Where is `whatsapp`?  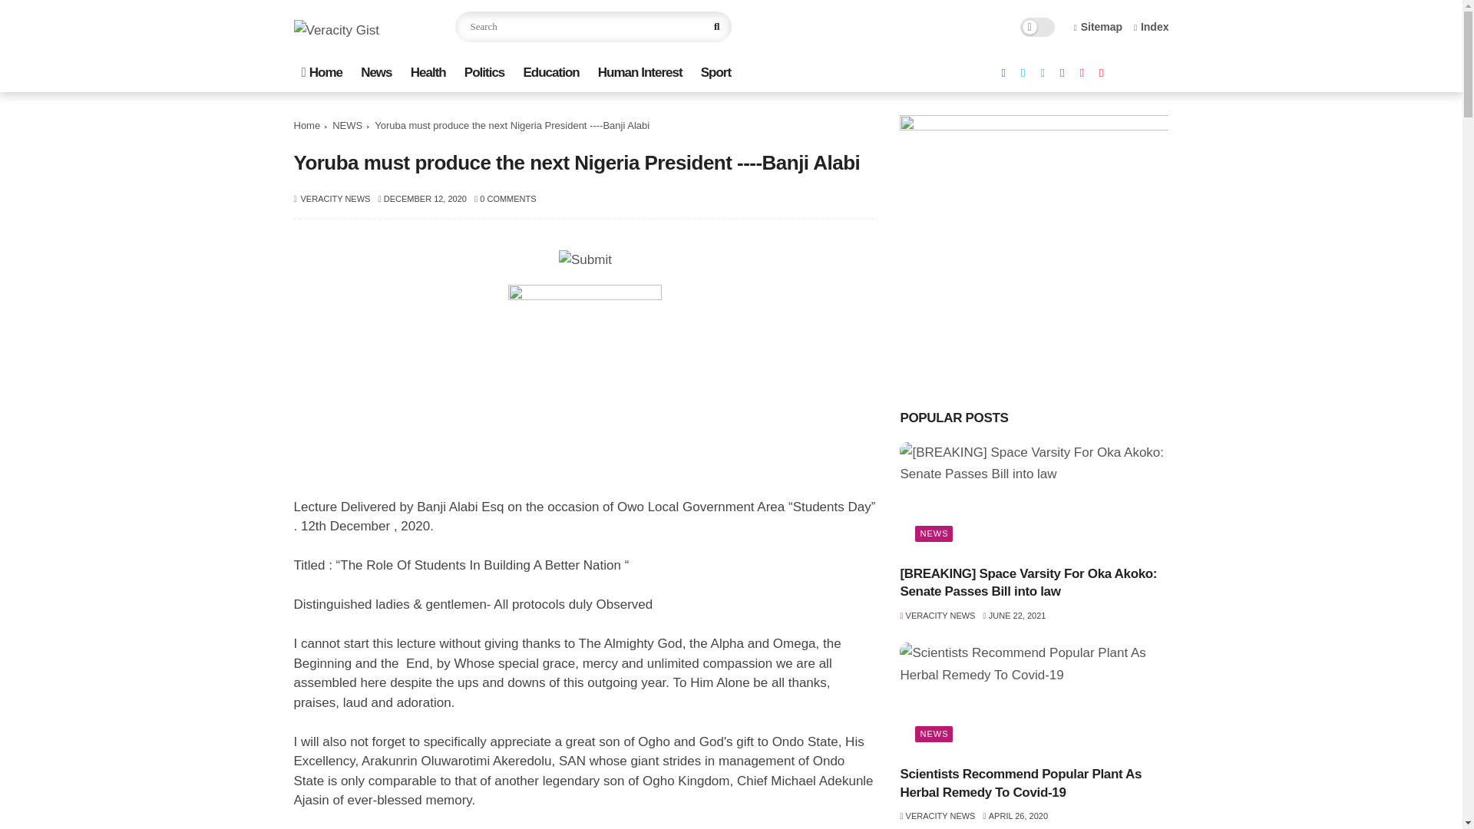 whatsapp is located at coordinates (1043, 74).